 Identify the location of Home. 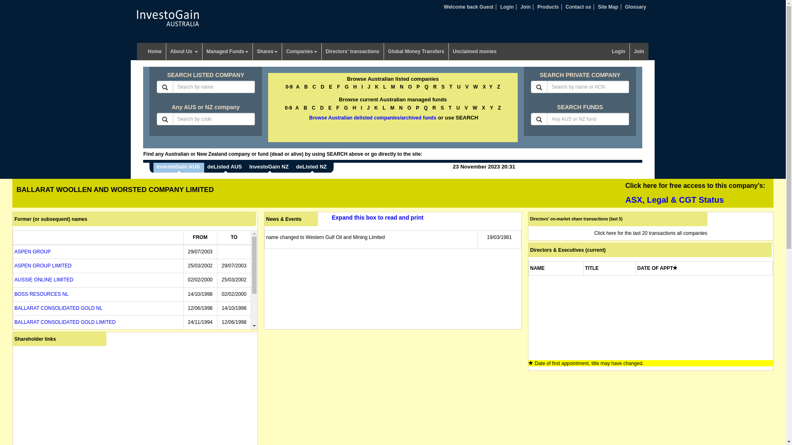
(155, 52).